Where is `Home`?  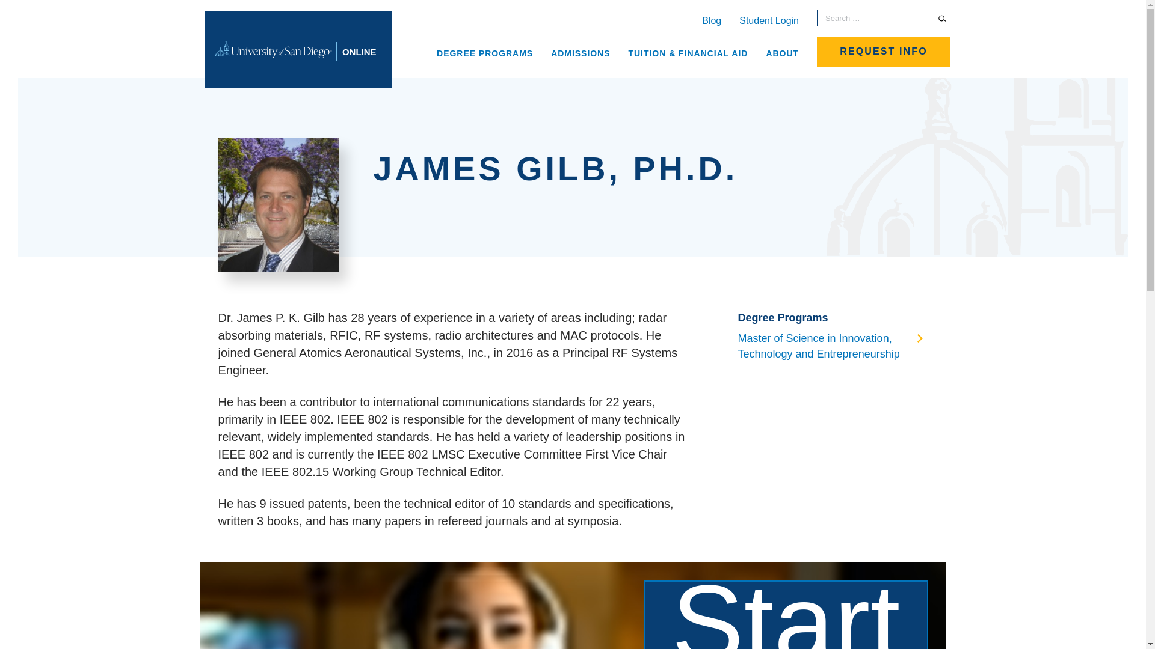 Home is located at coordinates (297, 49).